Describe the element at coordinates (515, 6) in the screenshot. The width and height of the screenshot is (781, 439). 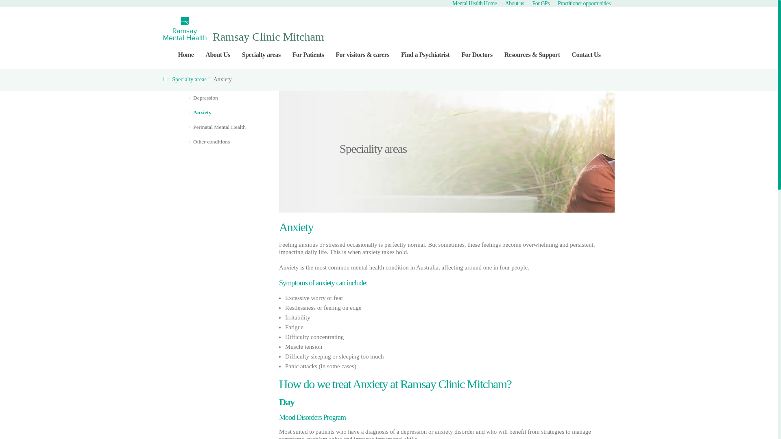
I see `About us` at that location.